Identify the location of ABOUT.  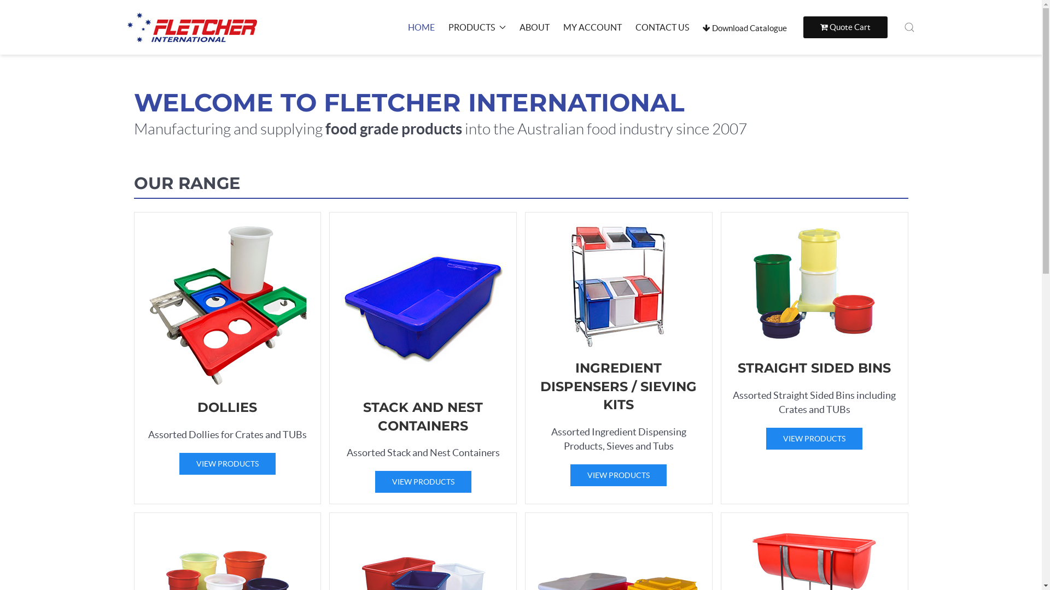
(535, 27).